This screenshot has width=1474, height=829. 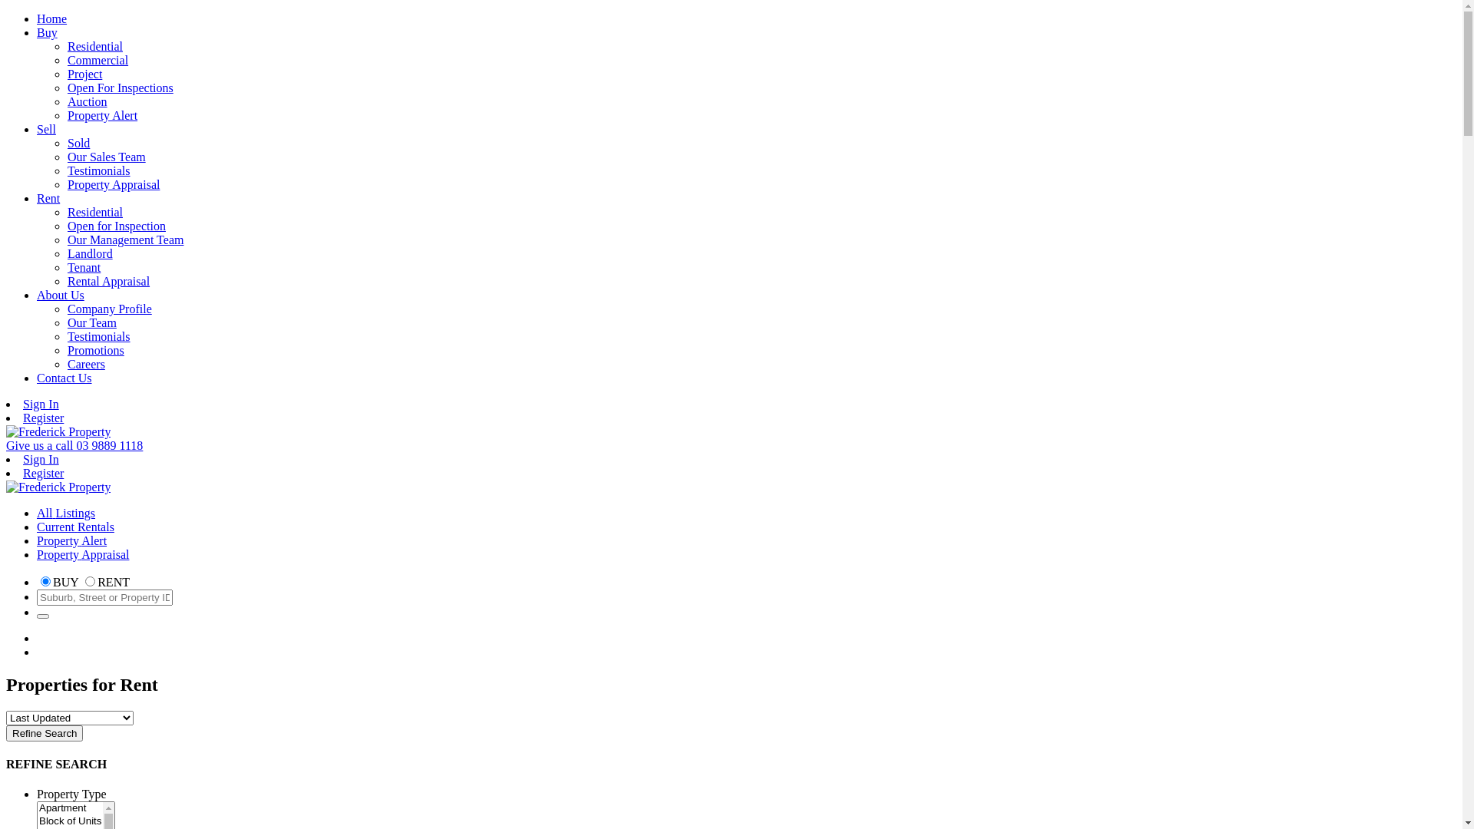 What do you see at coordinates (99, 336) in the screenshot?
I see `Testimonials` at bounding box center [99, 336].